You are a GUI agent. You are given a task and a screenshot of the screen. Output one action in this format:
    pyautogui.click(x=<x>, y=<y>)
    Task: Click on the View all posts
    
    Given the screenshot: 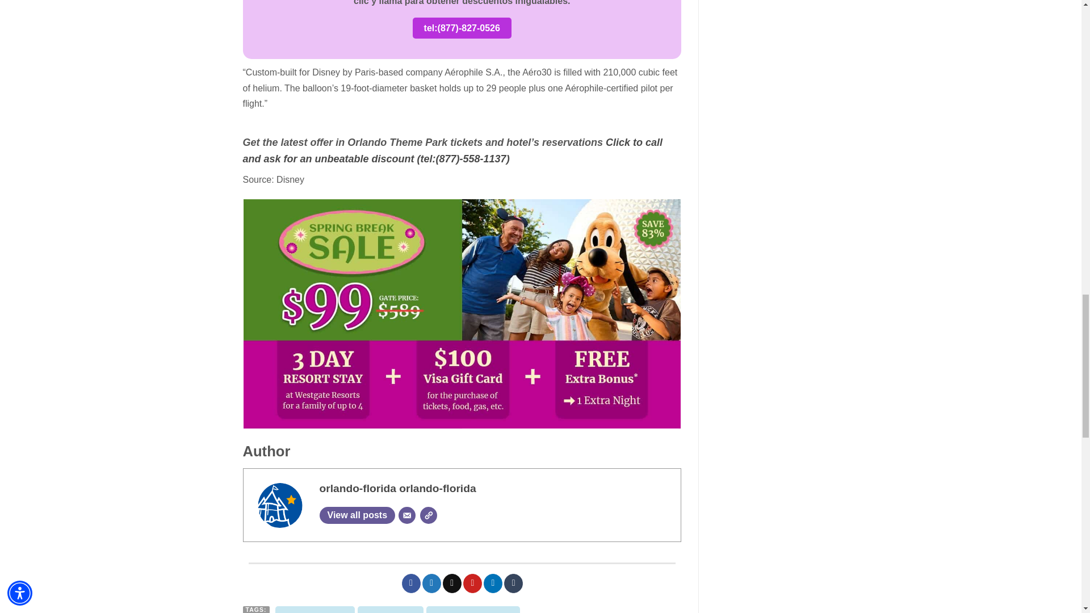 What is the action you would take?
    pyautogui.click(x=357, y=515)
    